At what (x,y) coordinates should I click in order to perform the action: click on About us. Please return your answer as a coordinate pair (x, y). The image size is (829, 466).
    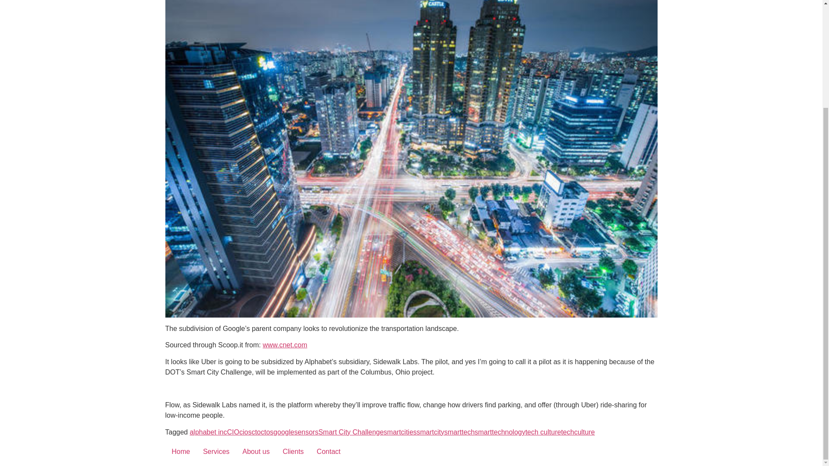
    Looking at the image, I should click on (256, 451).